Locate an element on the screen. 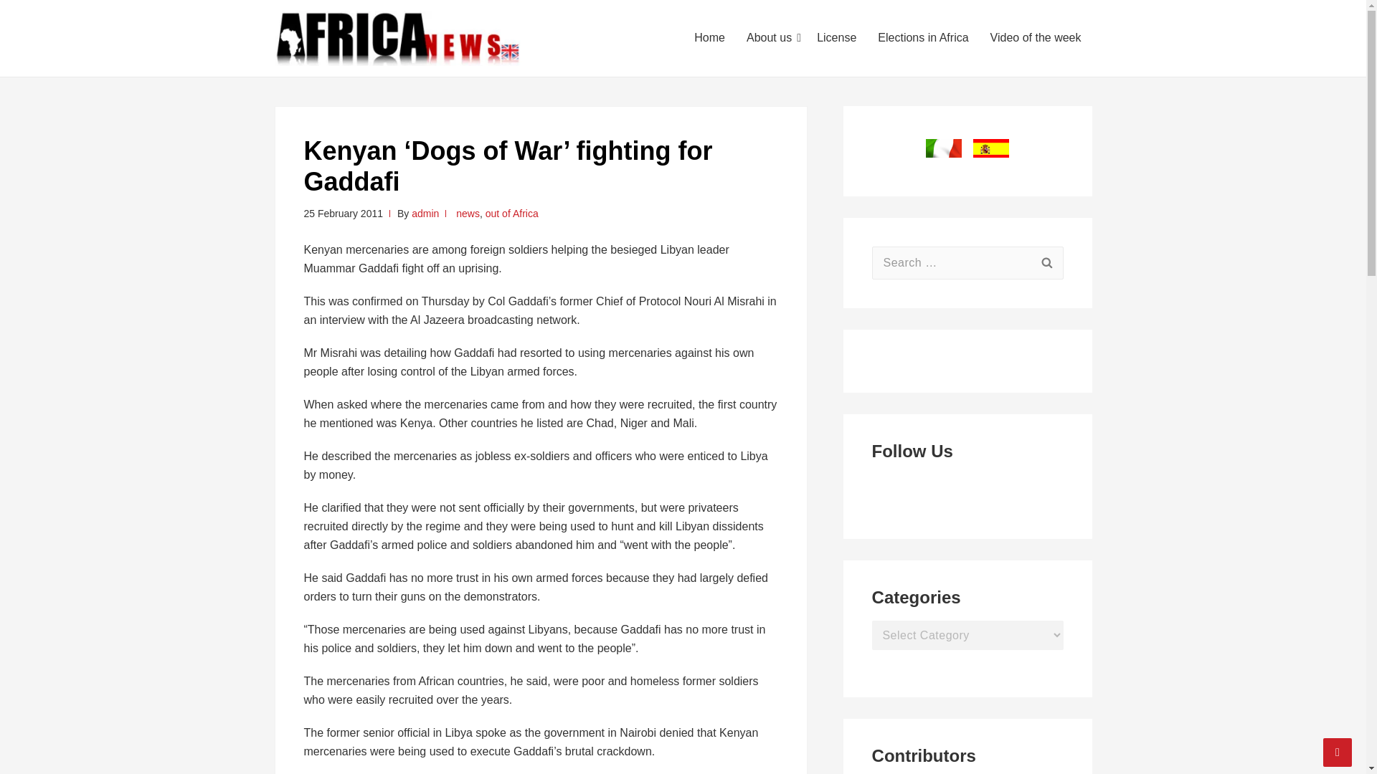  License is located at coordinates (836, 37).